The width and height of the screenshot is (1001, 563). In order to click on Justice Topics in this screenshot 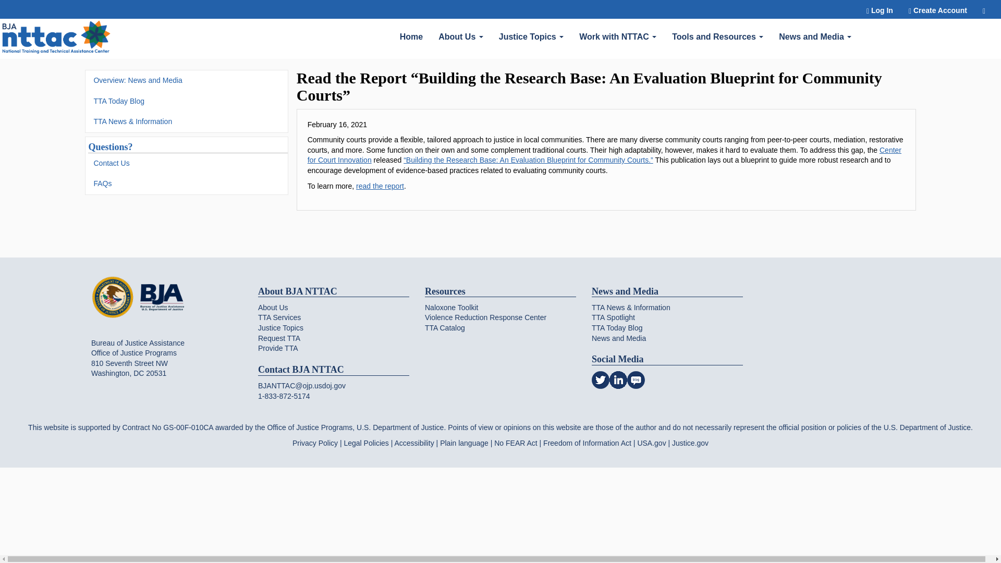, I will do `click(531, 36)`.